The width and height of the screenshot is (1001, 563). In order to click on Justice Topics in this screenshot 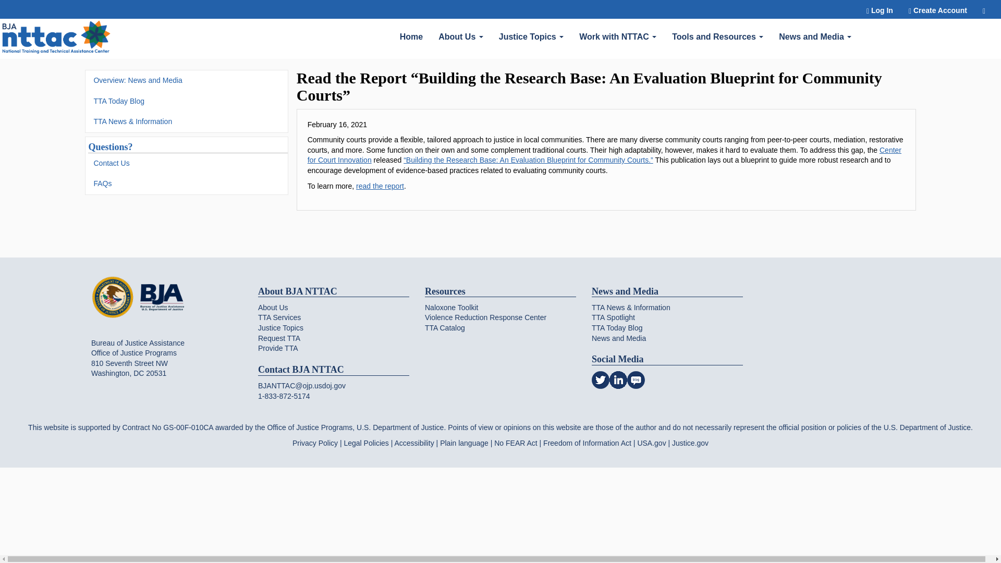, I will do `click(531, 36)`.